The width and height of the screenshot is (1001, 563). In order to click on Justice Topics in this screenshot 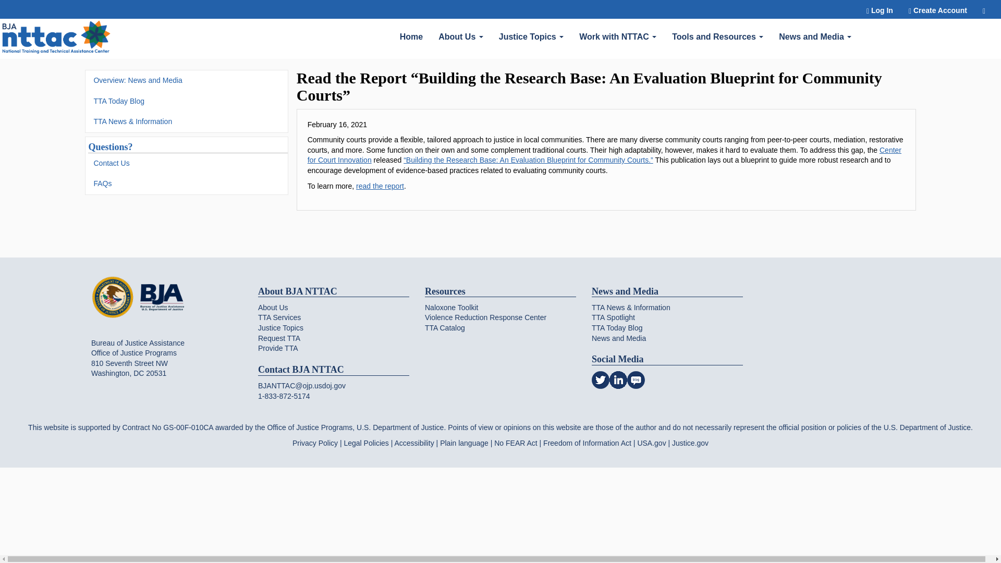, I will do `click(531, 36)`.